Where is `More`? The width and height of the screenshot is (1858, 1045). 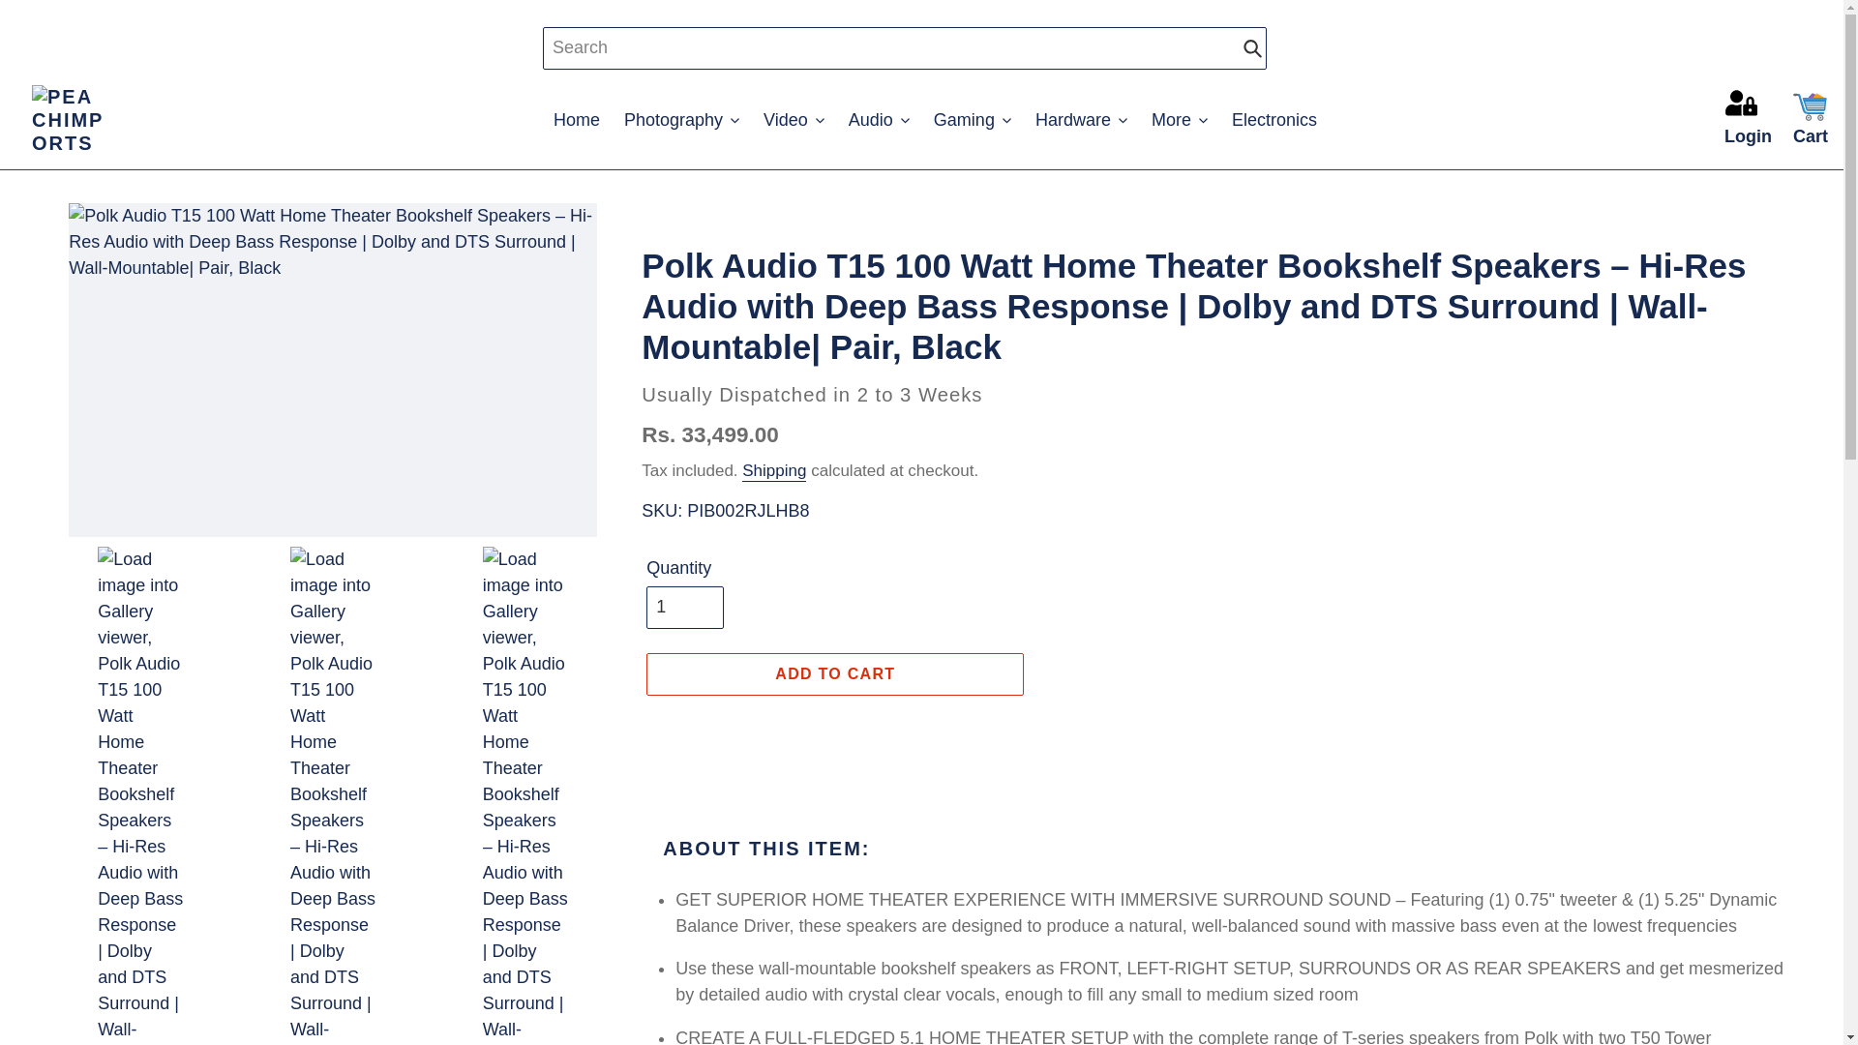
More is located at coordinates (1179, 120).